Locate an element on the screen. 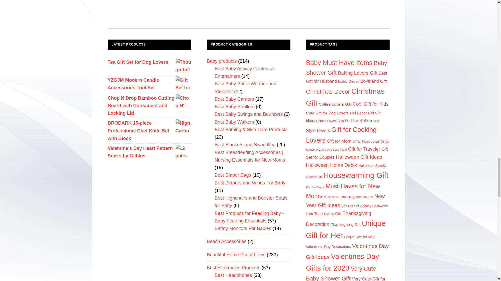 The height and width of the screenshot is (281, 501). Best Baby Bottle Warmer and Sterilizer is located at coordinates (245, 87).